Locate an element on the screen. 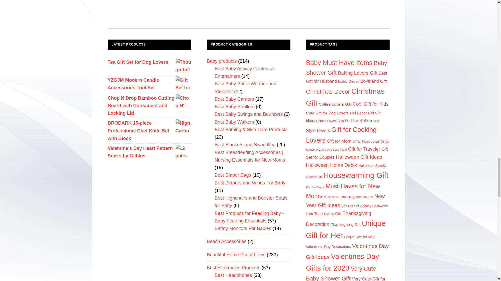 The height and width of the screenshot is (281, 501). Best Baby Bottle Warmer and Sterilizer is located at coordinates (245, 87).